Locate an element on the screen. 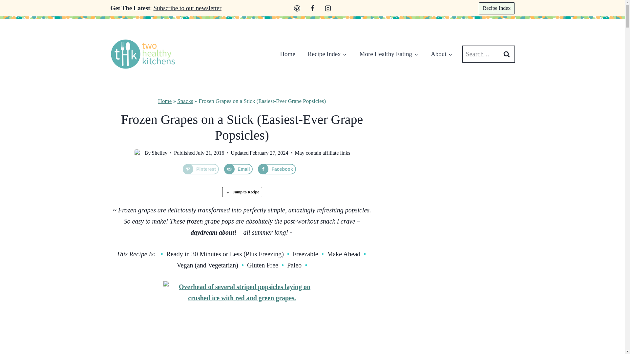  Home is located at coordinates (287, 54).